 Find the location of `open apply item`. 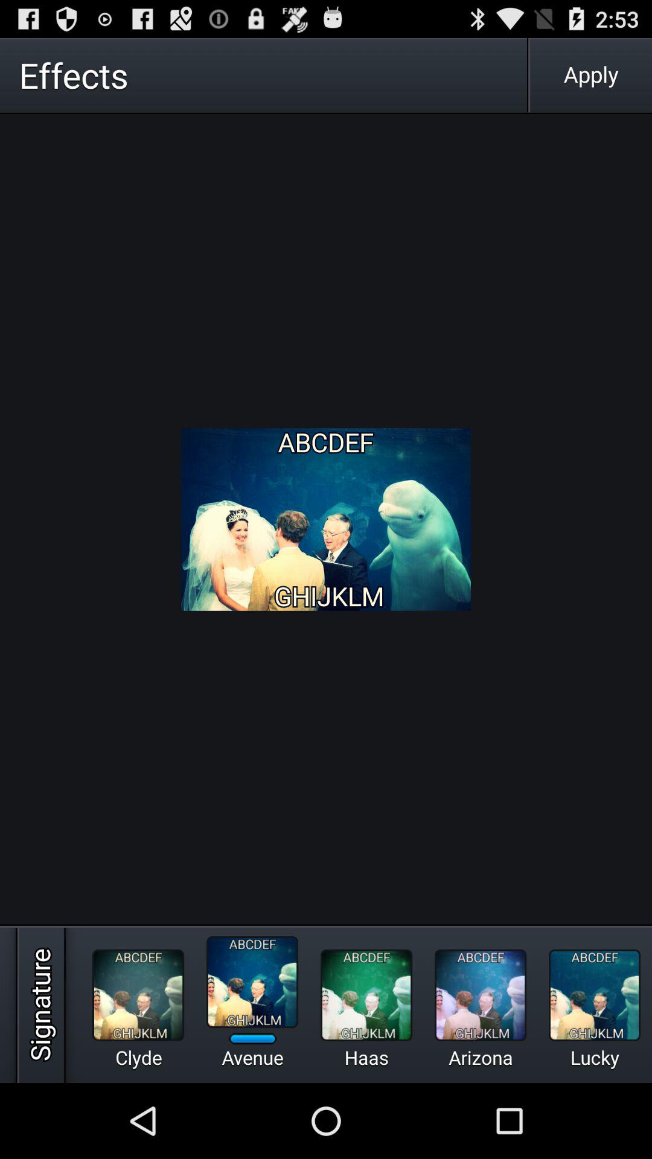

open apply item is located at coordinates (591, 75).